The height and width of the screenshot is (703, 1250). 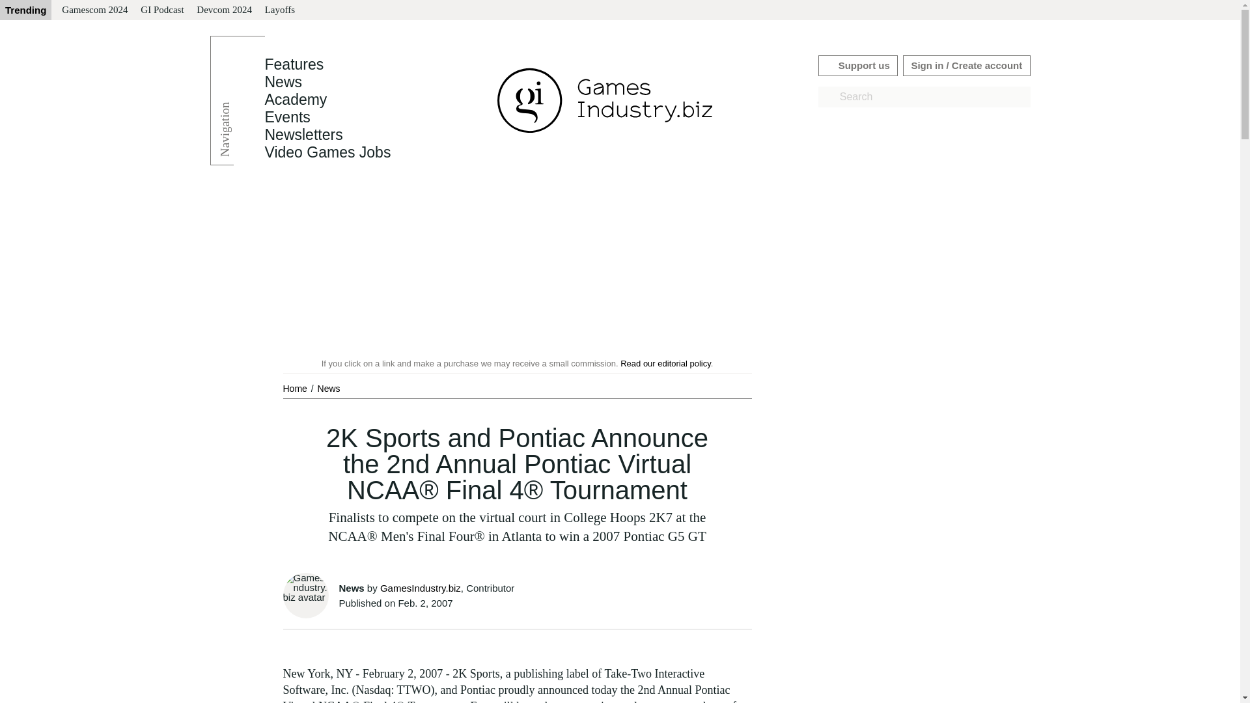 I want to click on Layoffs, so click(x=280, y=10).